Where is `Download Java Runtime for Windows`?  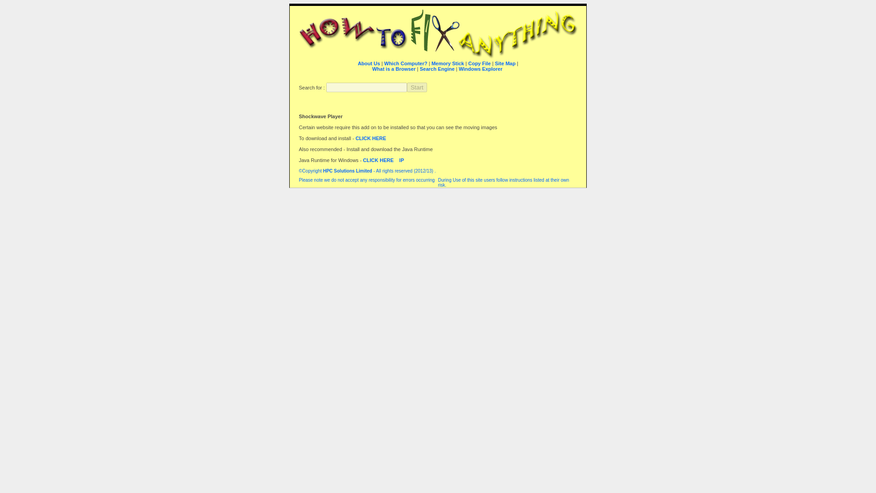
Download Java Runtime for Windows is located at coordinates (378, 160).